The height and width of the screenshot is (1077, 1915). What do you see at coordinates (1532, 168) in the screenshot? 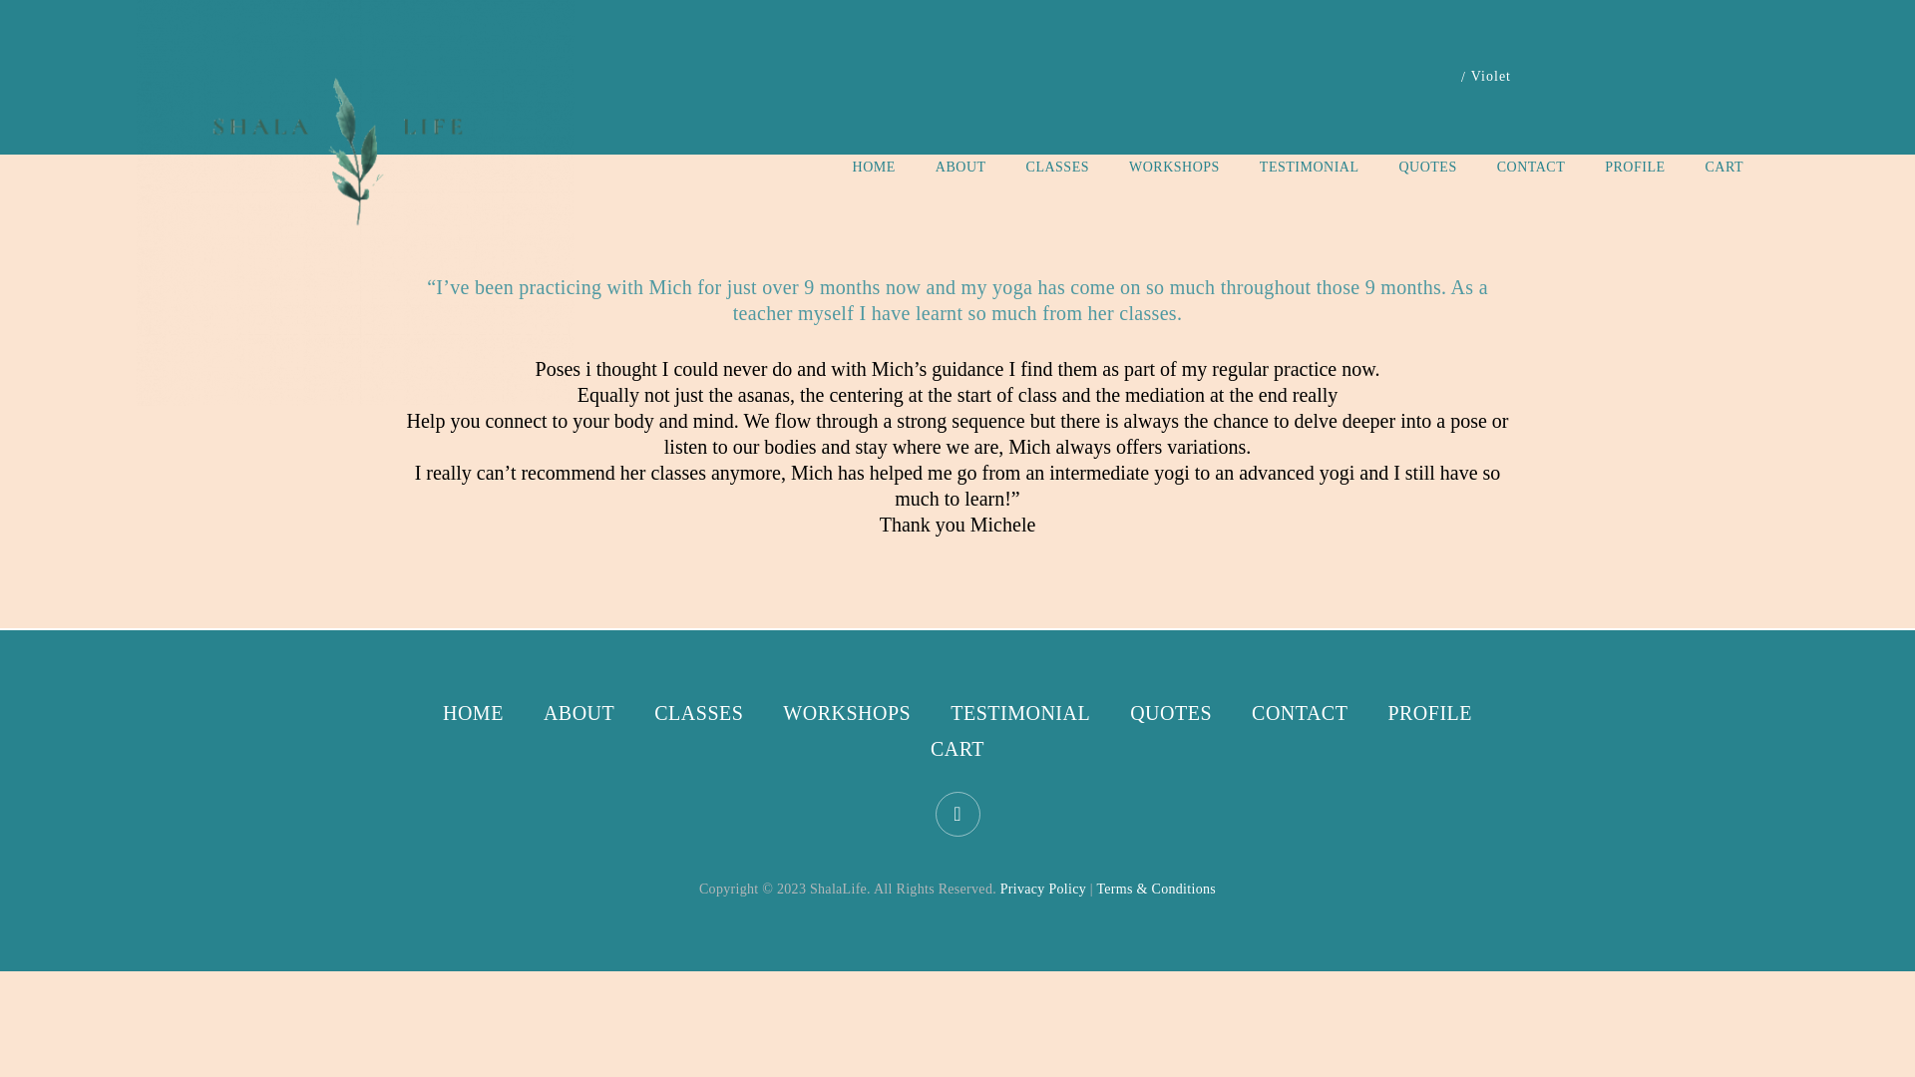
I see `CONTACT` at bounding box center [1532, 168].